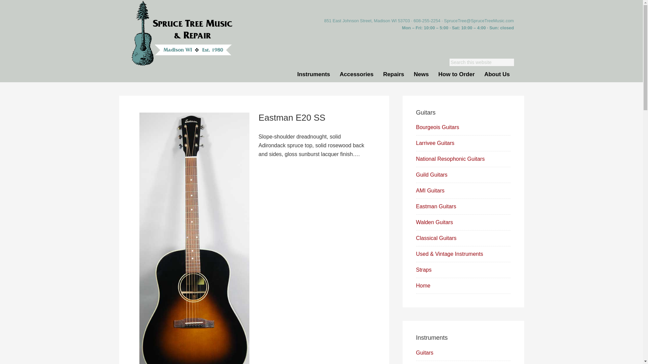 The width and height of the screenshot is (648, 364). What do you see at coordinates (497, 74) in the screenshot?
I see `About Us` at bounding box center [497, 74].